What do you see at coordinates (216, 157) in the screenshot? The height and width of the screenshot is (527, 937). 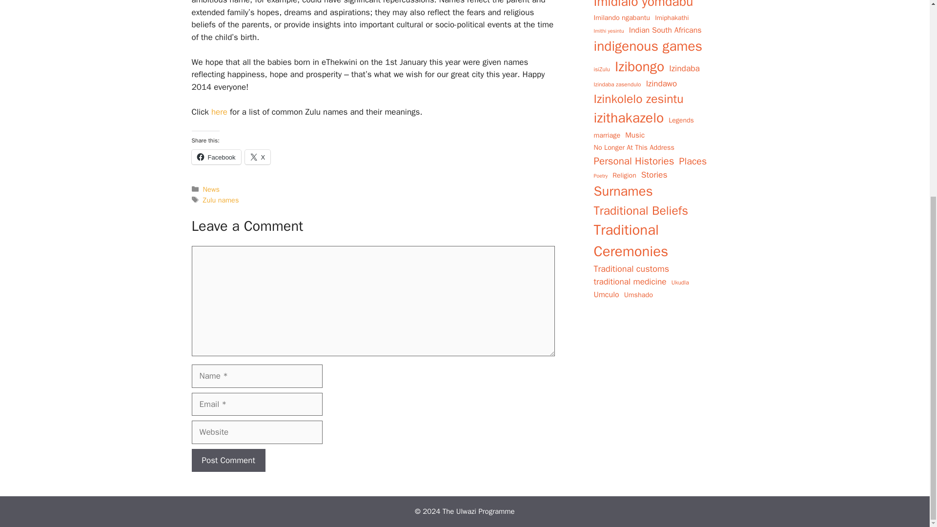 I see `Facebook` at bounding box center [216, 157].